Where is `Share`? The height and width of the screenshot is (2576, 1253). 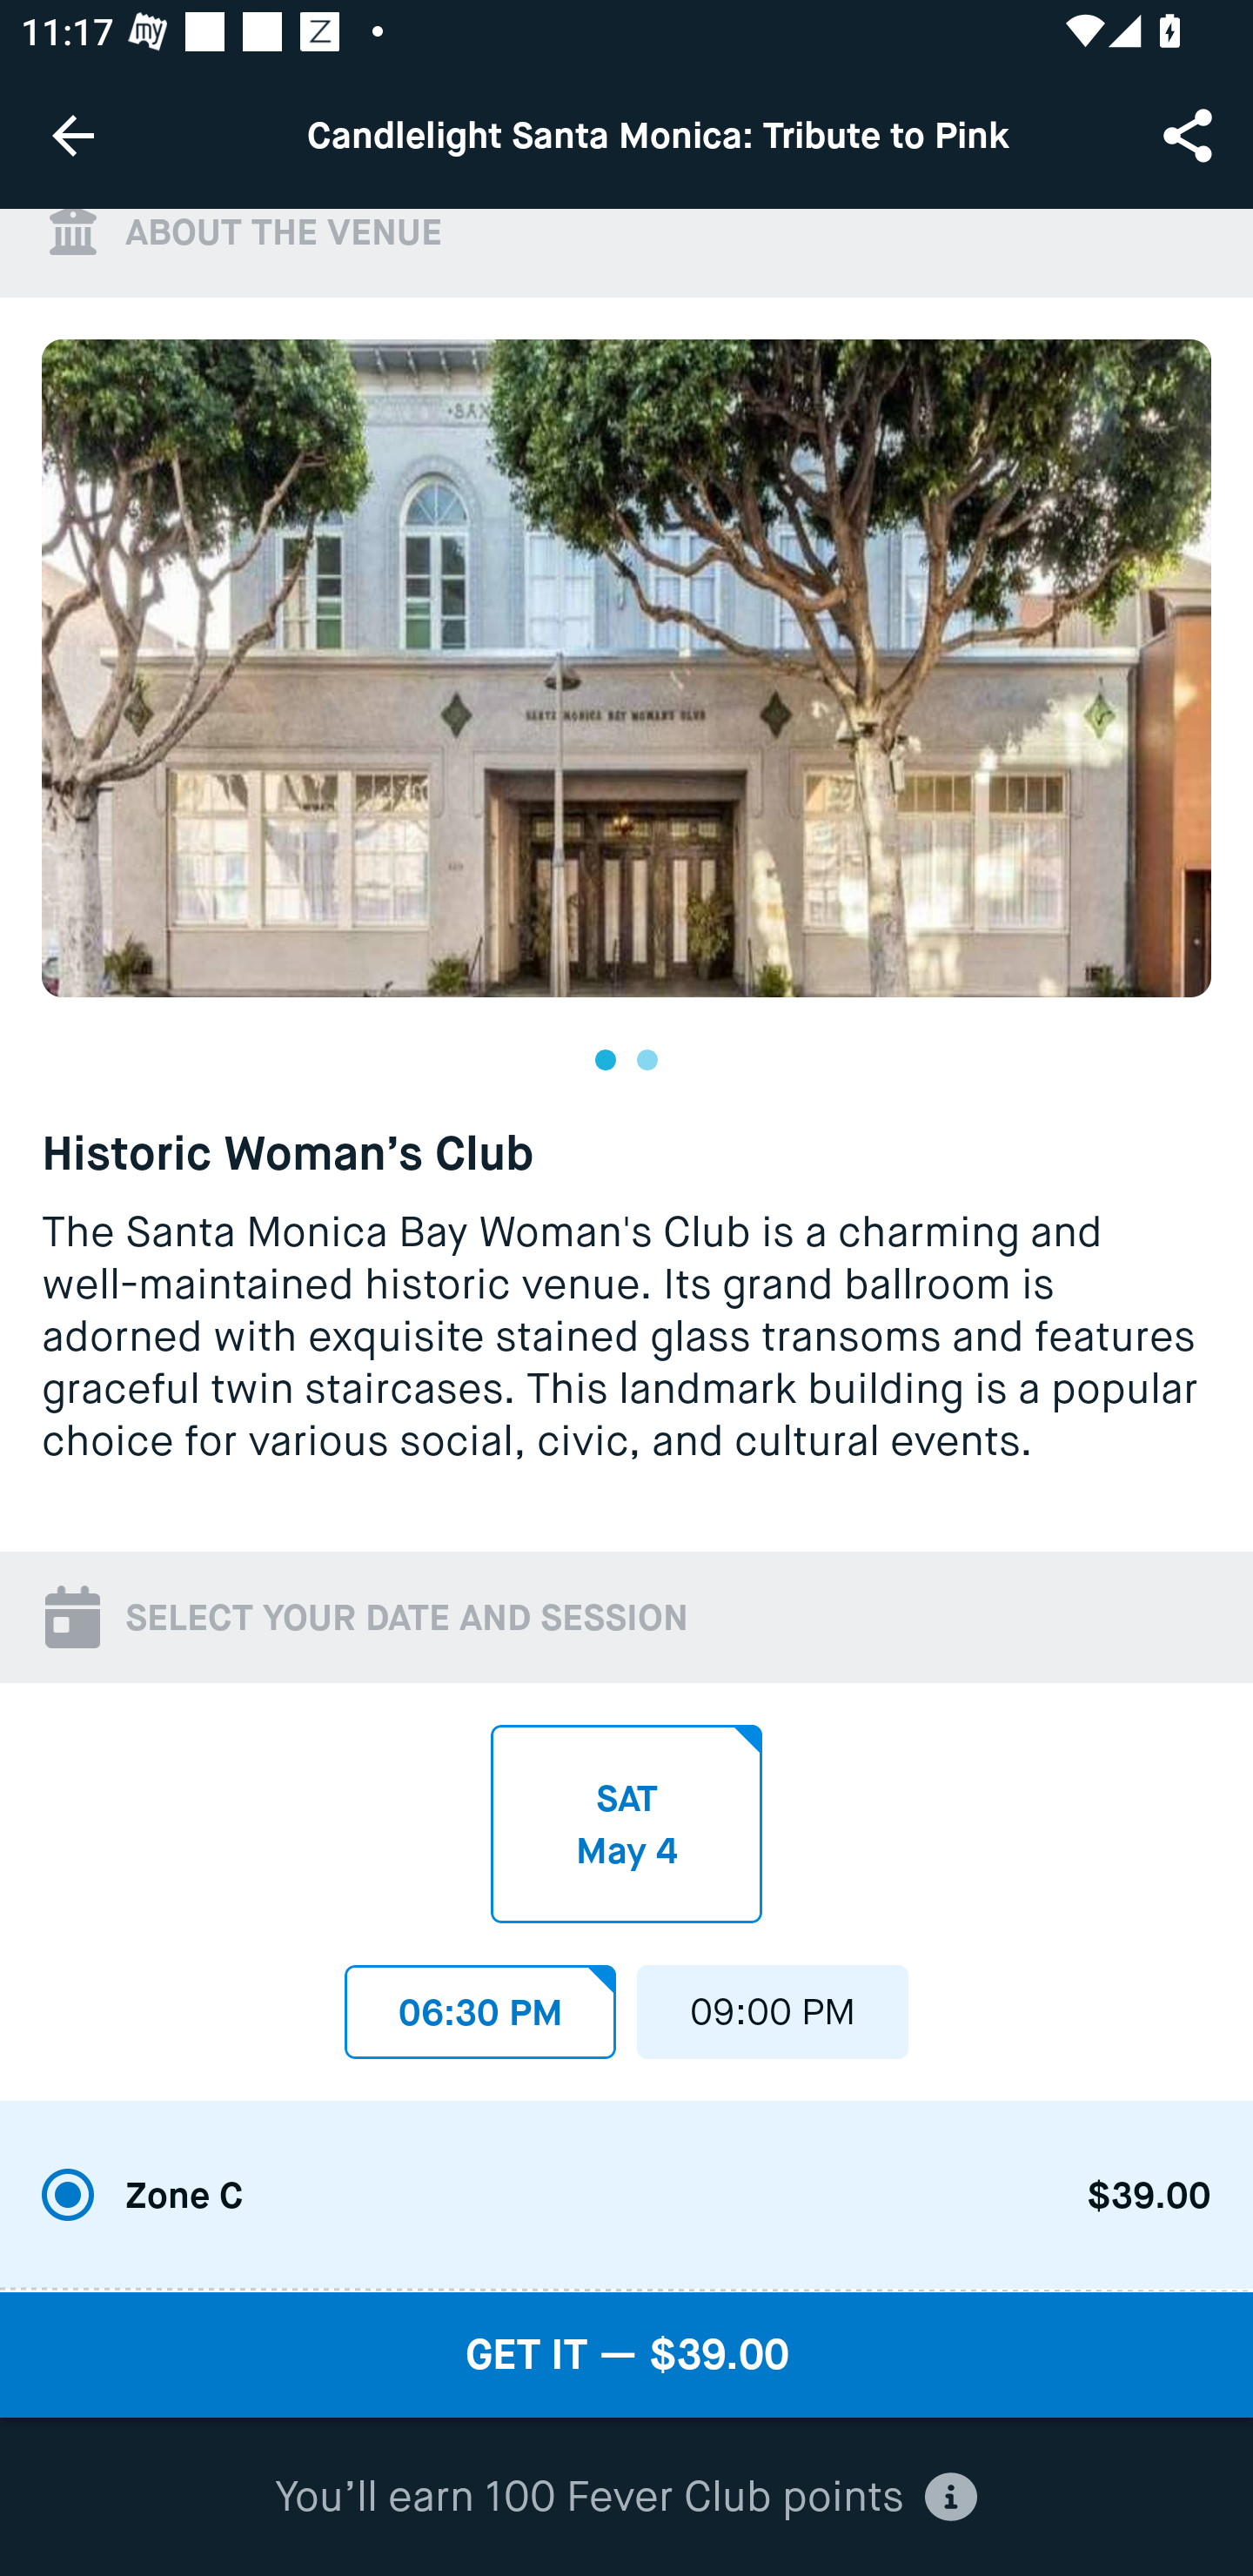 Share is located at coordinates (1190, 134).